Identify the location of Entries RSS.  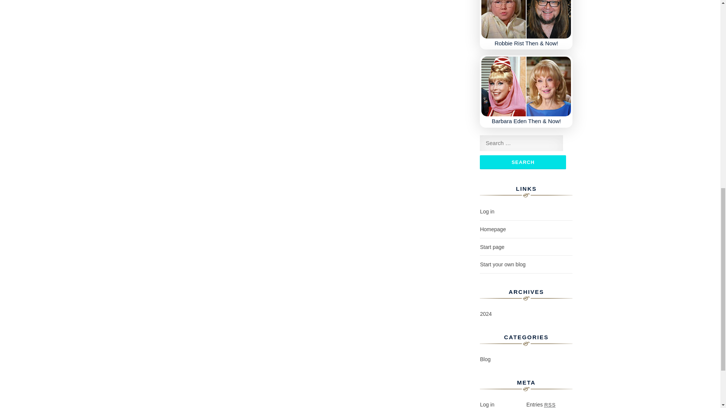
(541, 404).